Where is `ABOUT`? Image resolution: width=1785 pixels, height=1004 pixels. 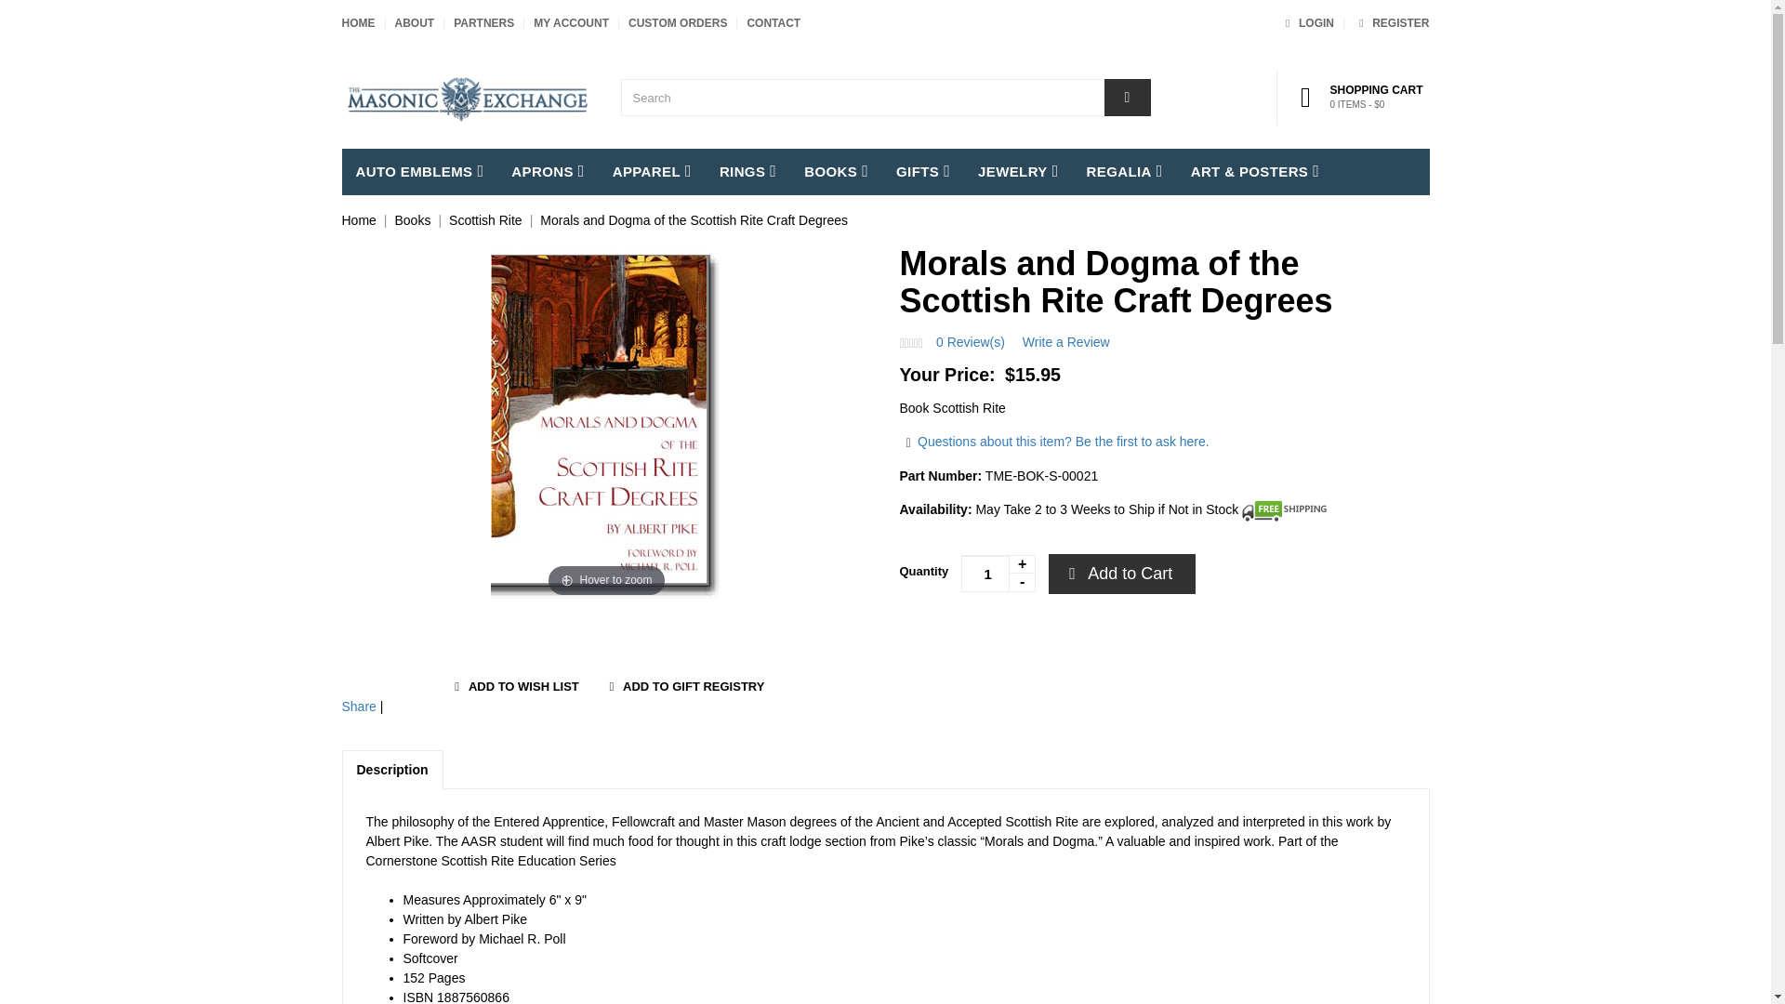 ABOUT is located at coordinates (414, 23).